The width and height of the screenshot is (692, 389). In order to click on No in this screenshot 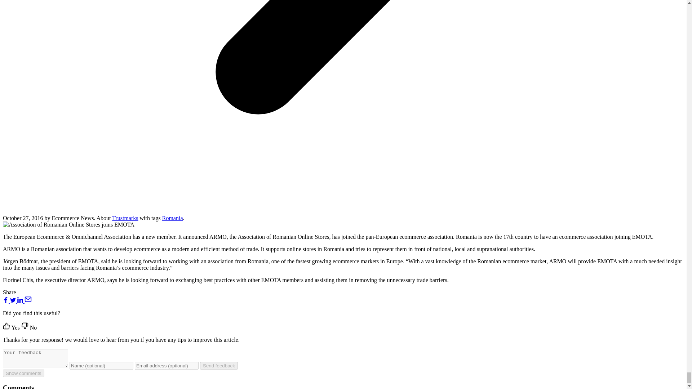, I will do `click(29, 327)`.